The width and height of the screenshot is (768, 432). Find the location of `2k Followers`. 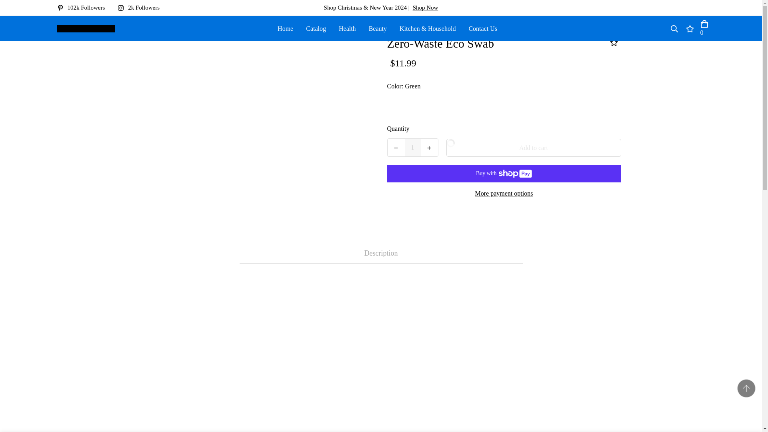

2k Followers is located at coordinates (142, 8).